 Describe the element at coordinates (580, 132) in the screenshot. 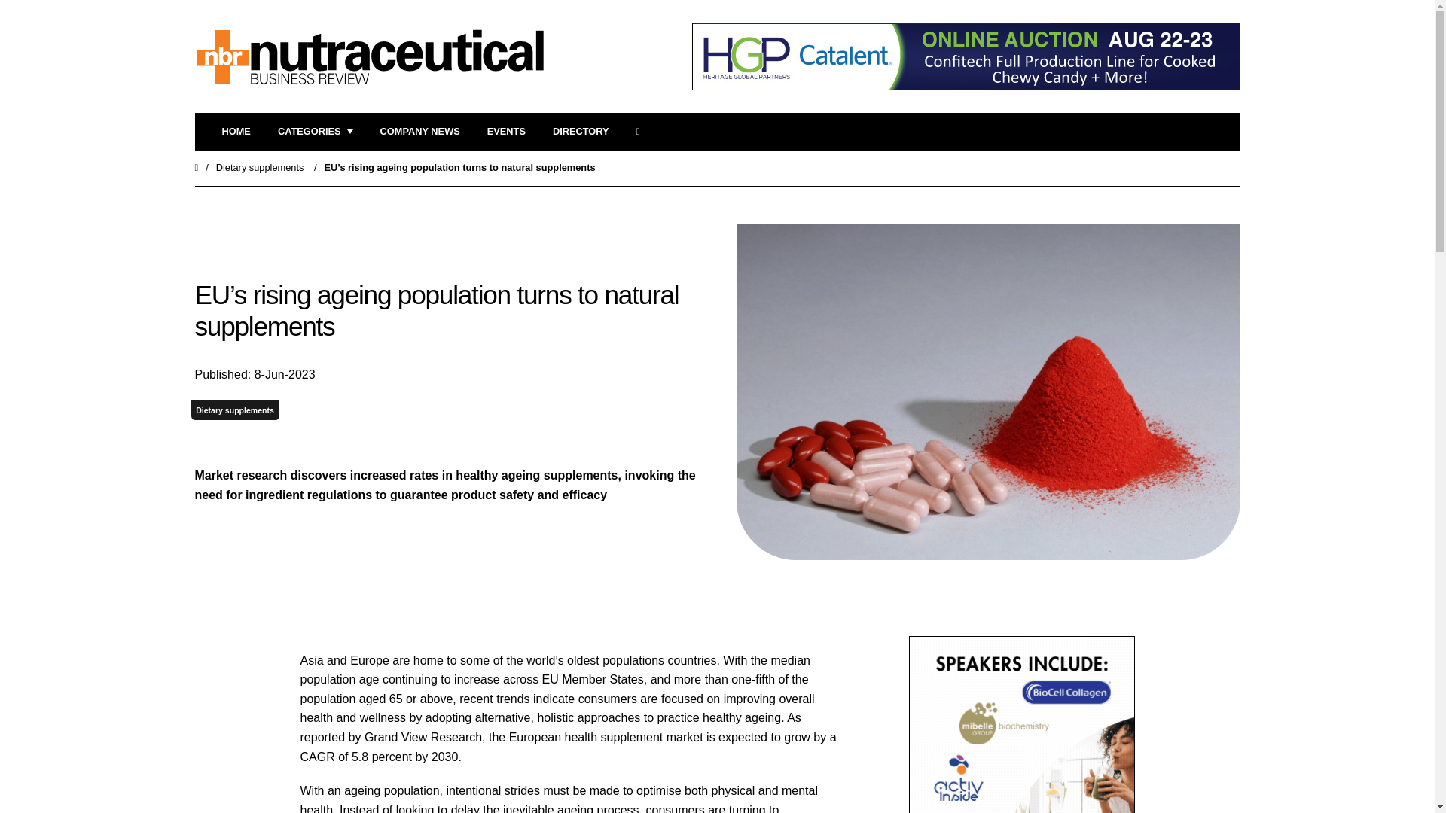

I see `DIRECTORY` at that location.